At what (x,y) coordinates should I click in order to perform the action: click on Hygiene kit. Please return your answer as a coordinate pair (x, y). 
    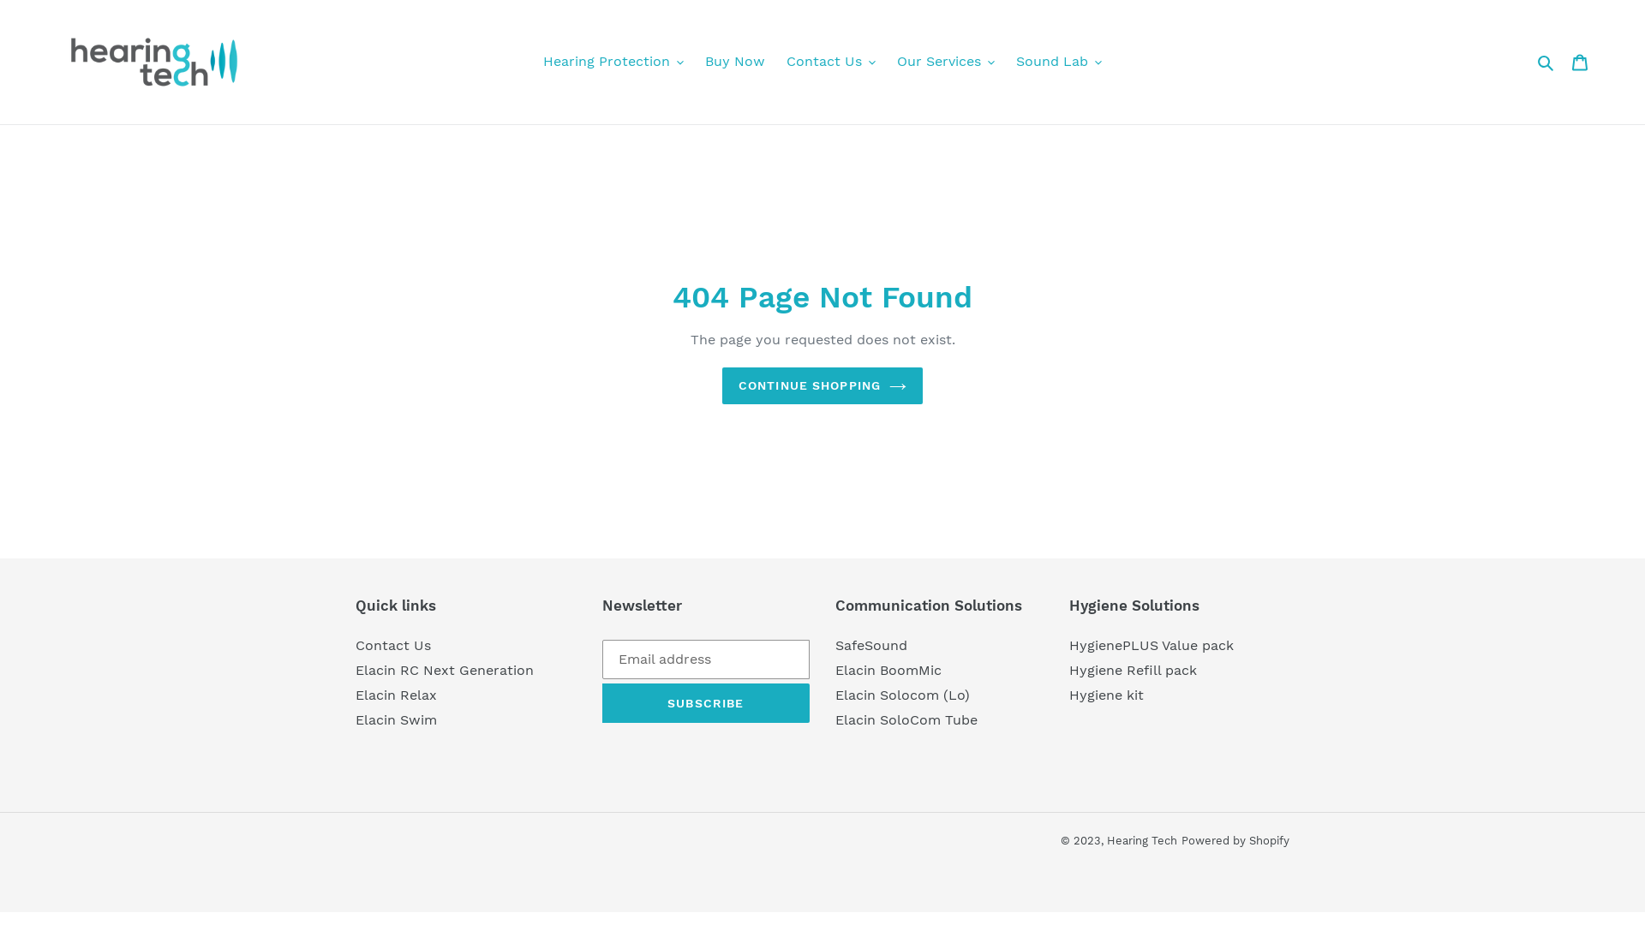
    Looking at the image, I should click on (1107, 695).